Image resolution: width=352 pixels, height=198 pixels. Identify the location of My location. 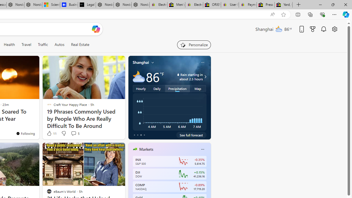
(153, 62).